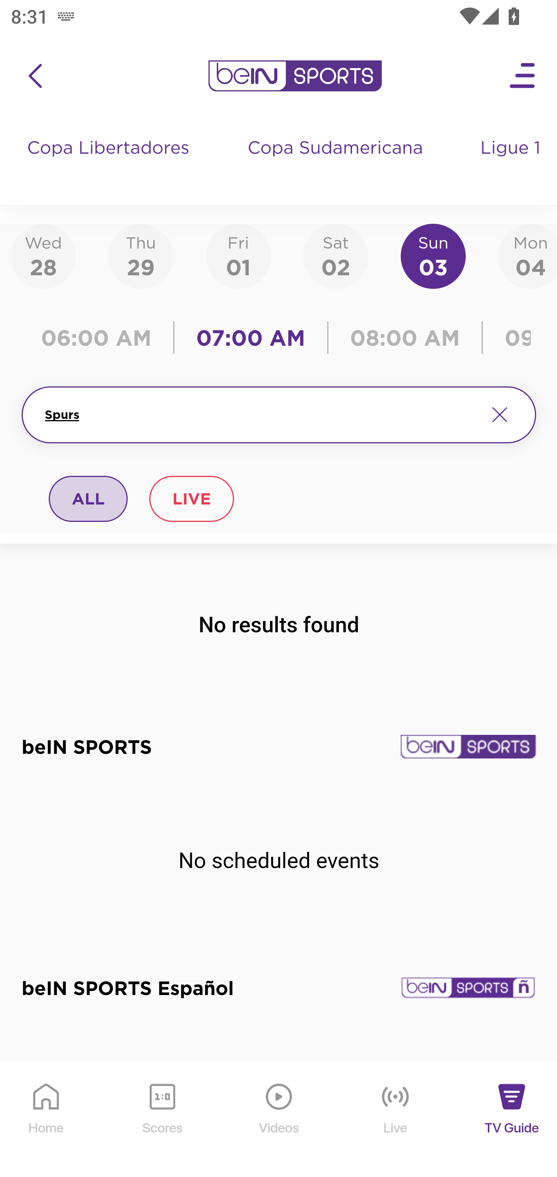 Image resolution: width=557 pixels, height=1177 pixels. I want to click on Scores Scores Icon Scores, so click(162, 1120).